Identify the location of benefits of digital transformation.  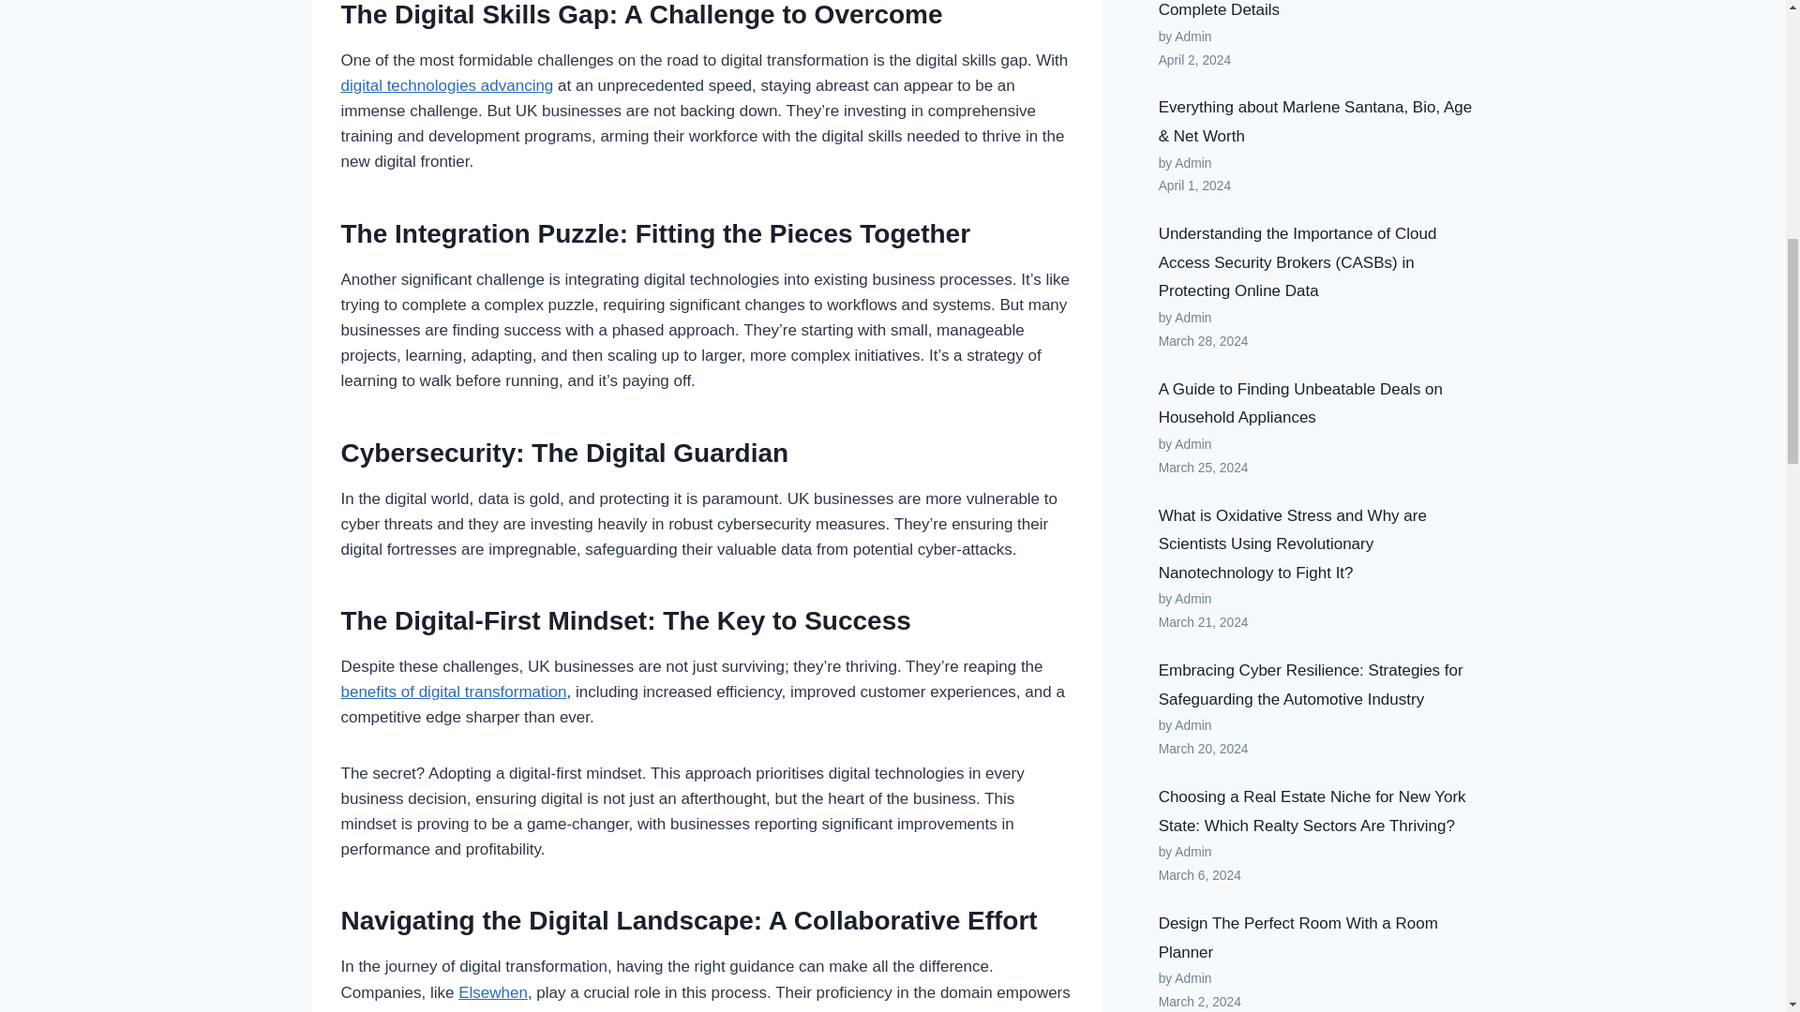
(454, 692).